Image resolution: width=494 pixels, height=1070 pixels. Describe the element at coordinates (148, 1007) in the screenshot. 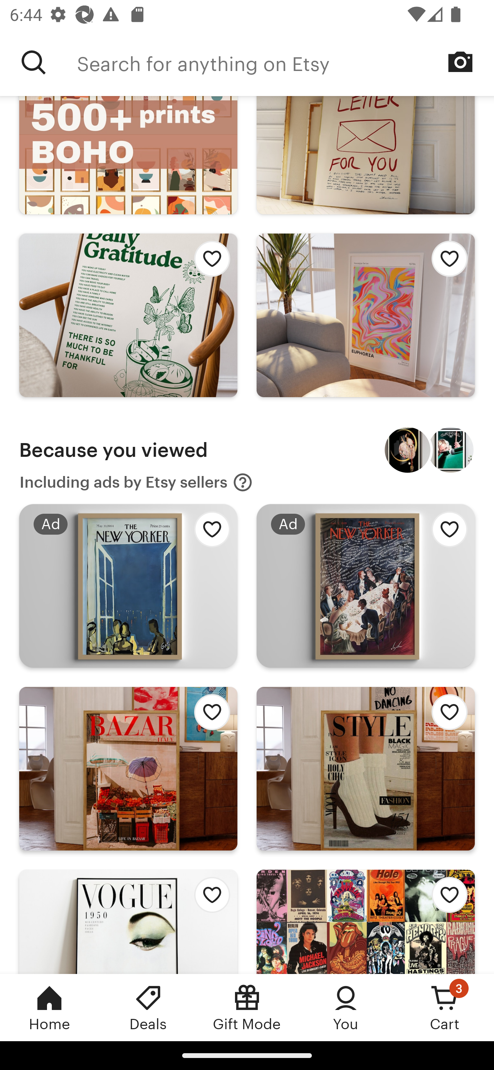

I see `Deals` at that location.